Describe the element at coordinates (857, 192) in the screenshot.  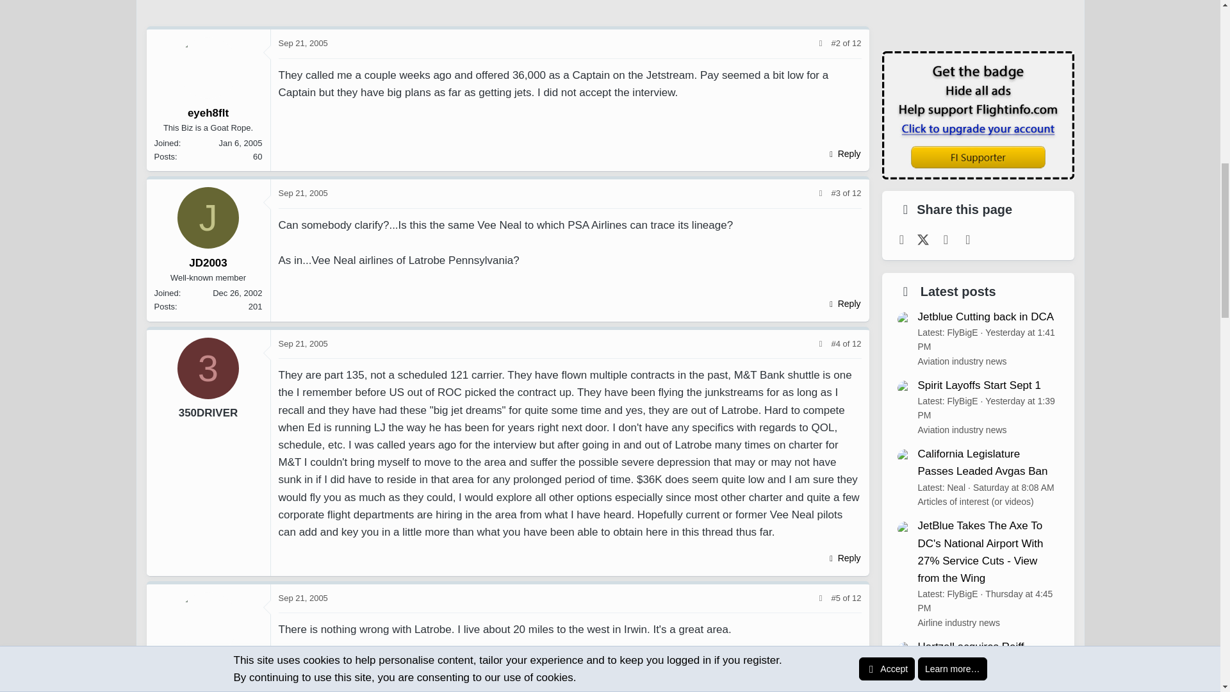
I see `Go to latest` at that location.